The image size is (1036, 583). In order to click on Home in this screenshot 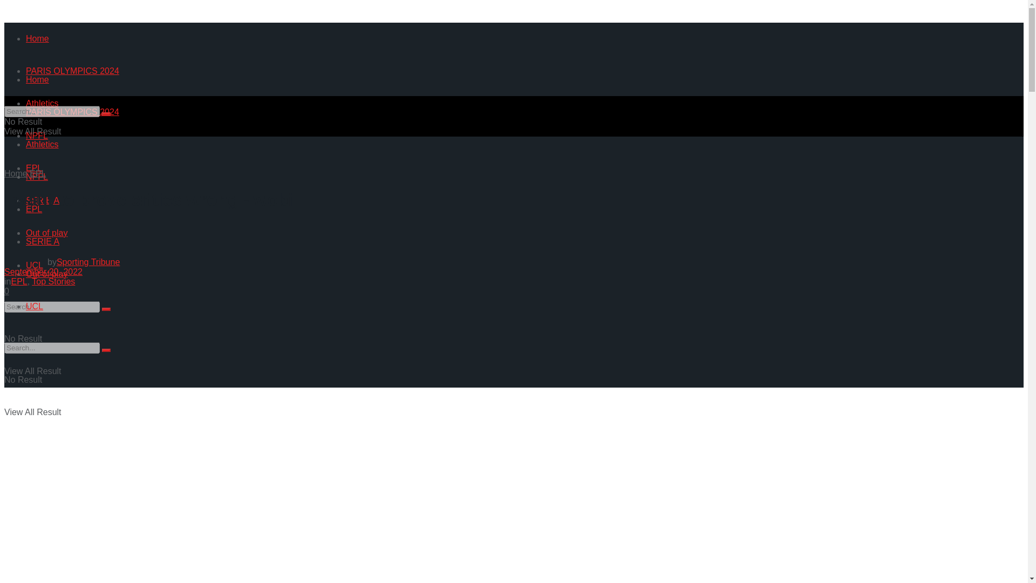, I will do `click(37, 79)`.